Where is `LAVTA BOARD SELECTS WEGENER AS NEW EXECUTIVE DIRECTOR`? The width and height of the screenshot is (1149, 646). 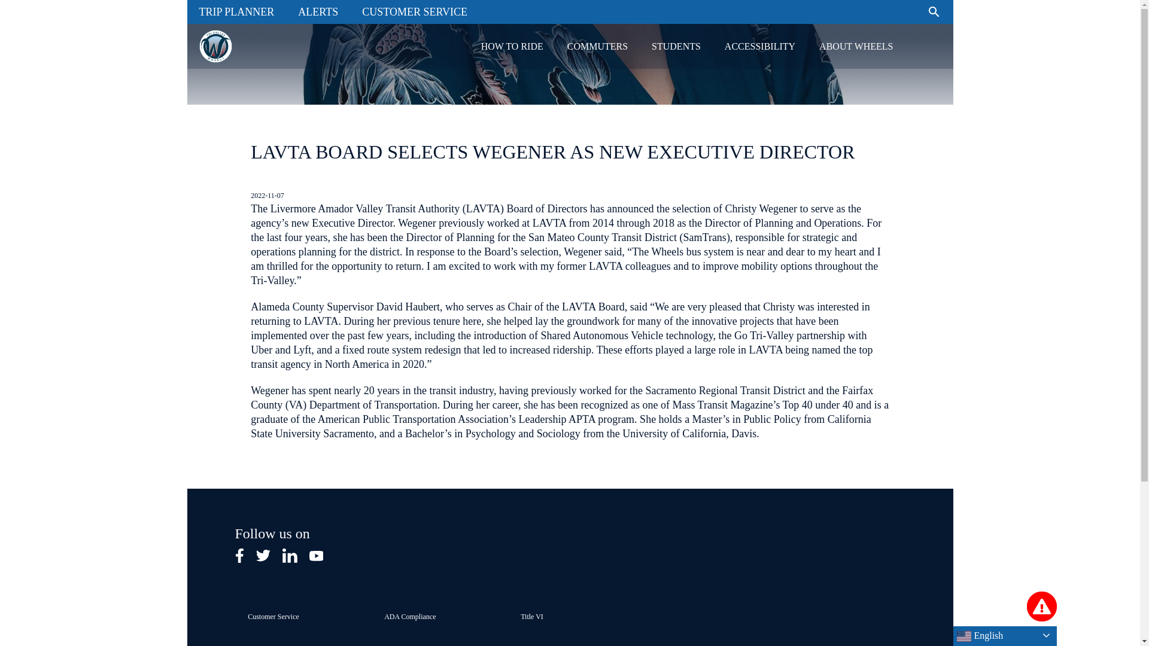 LAVTA BOARD SELECTS WEGENER AS NEW EXECUTIVE DIRECTOR is located at coordinates (552, 152).